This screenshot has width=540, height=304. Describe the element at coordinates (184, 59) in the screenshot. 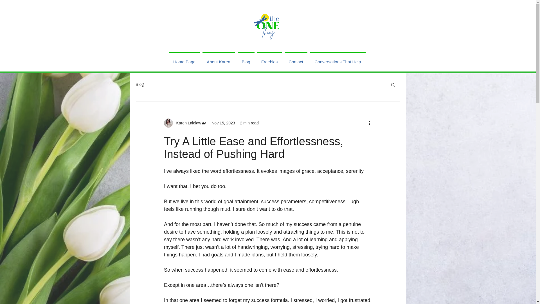

I see `Home Page` at that location.